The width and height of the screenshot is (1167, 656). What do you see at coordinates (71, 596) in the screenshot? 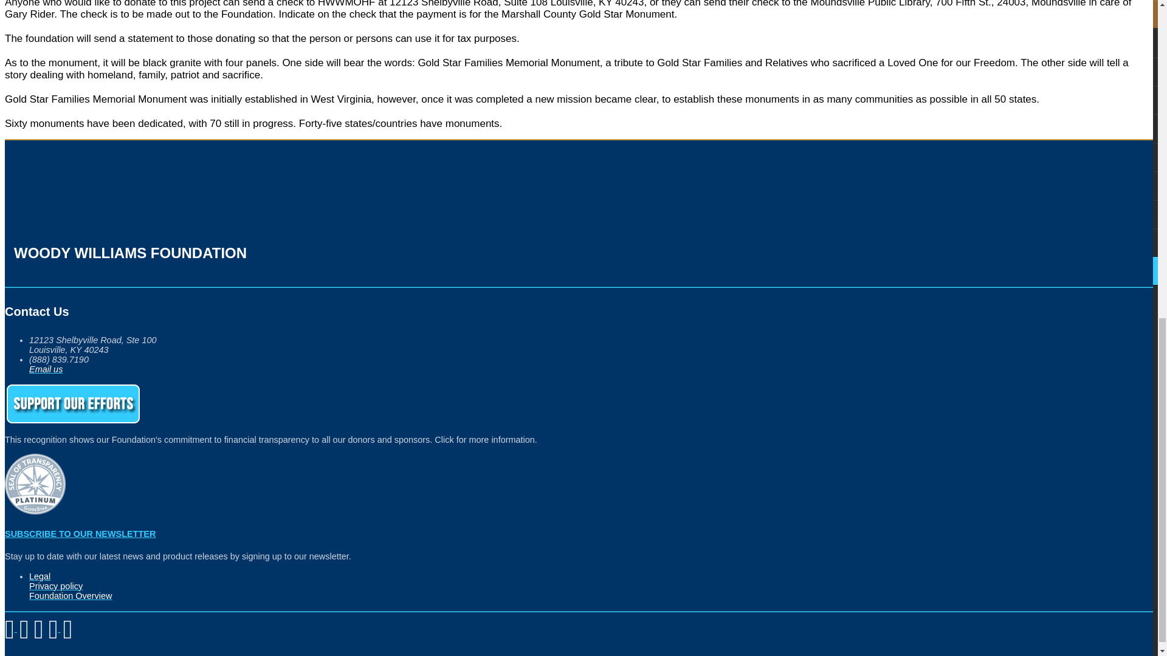
I see `Foundation Overview` at bounding box center [71, 596].